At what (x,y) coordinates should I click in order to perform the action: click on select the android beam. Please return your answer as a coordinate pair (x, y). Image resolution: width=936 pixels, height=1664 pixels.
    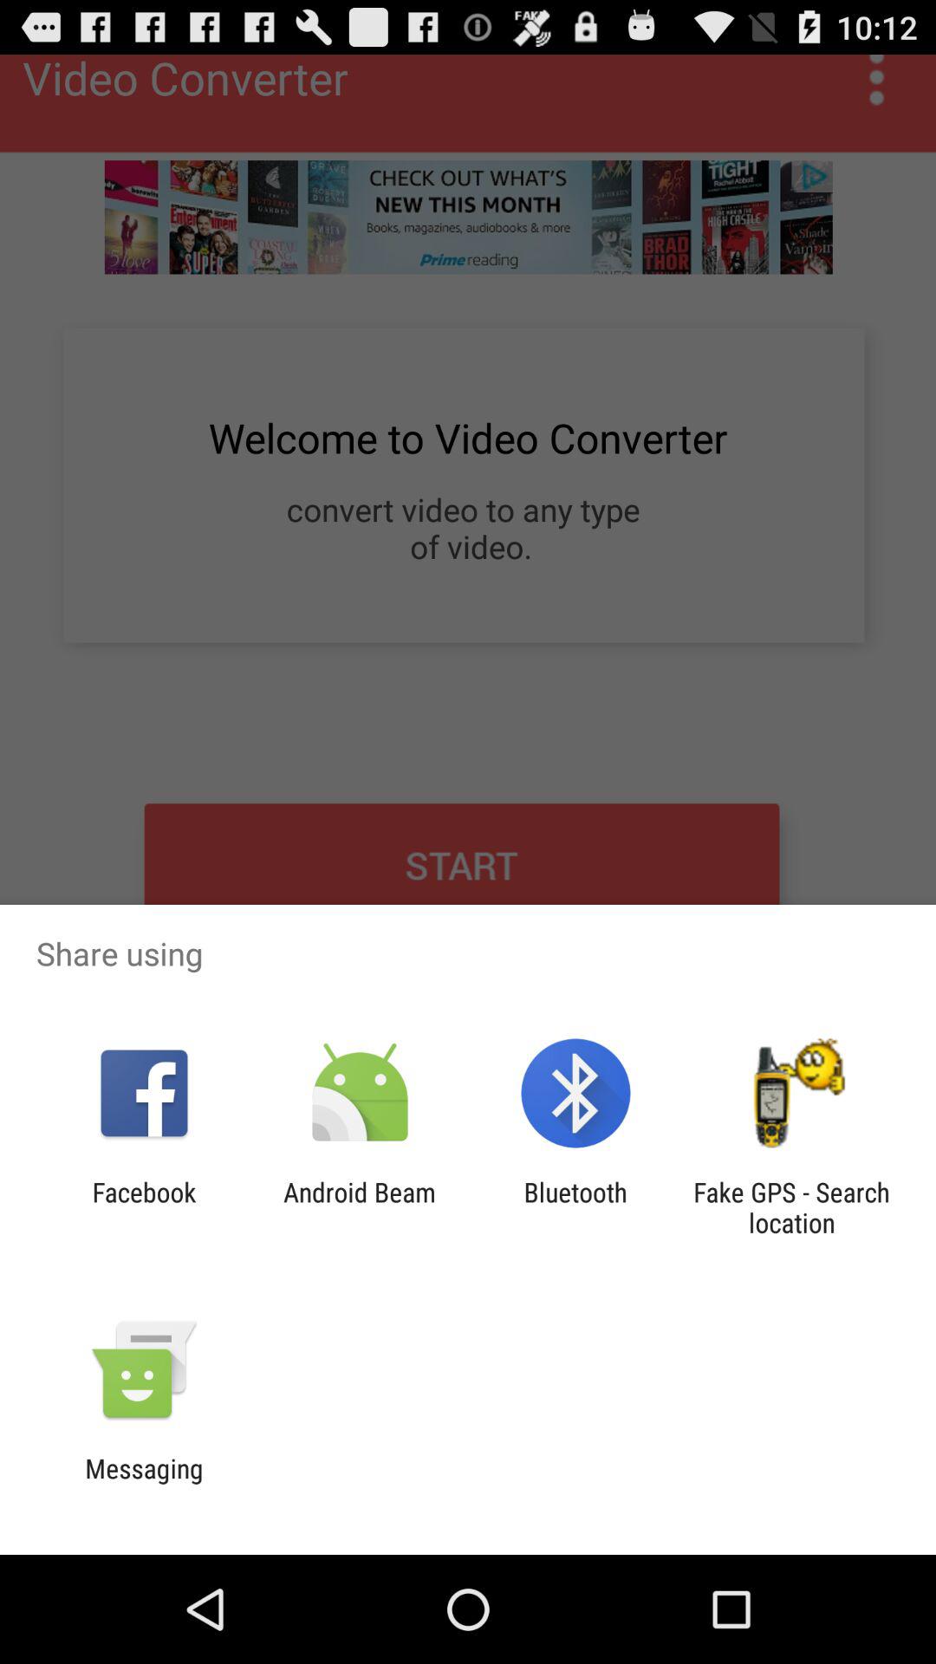
    Looking at the image, I should click on (359, 1207).